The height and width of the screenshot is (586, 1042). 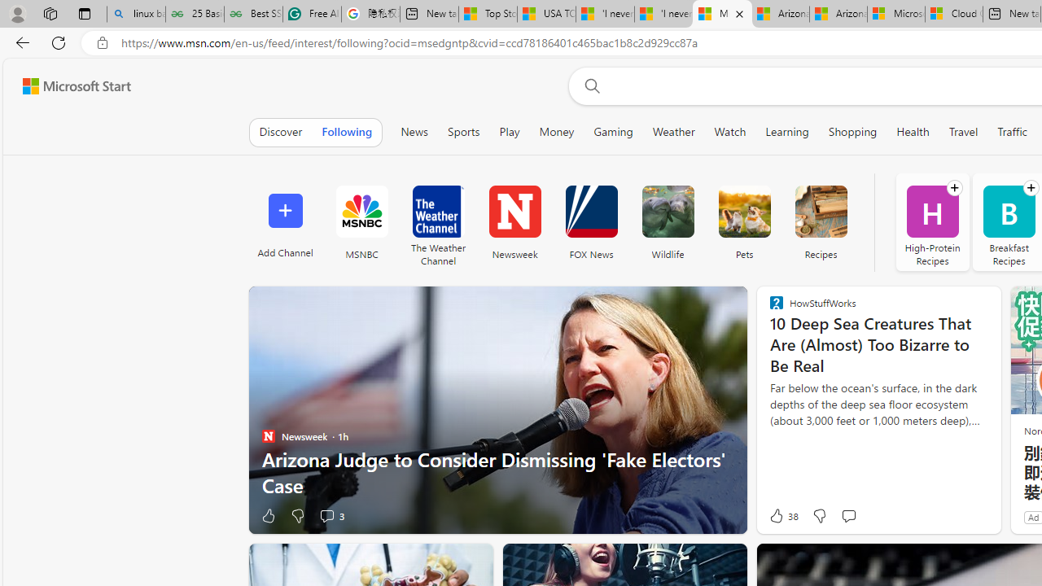 What do you see at coordinates (954, 15) in the screenshot?
I see `Cloud Computing Services | Microsoft Azure` at bounding box center [954, 15].